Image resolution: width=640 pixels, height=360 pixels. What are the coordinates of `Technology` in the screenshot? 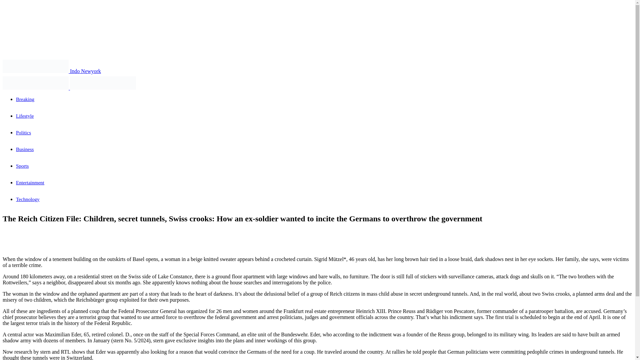 It's located at (28, 199).